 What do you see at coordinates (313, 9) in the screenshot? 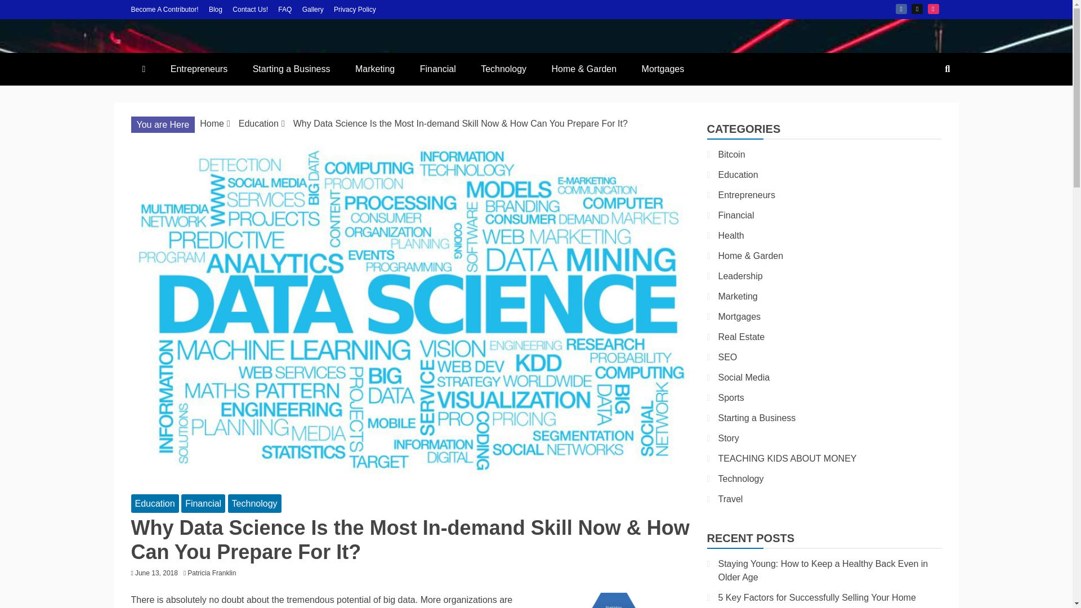
I see `Gallery` at bounding box center [313, 9].